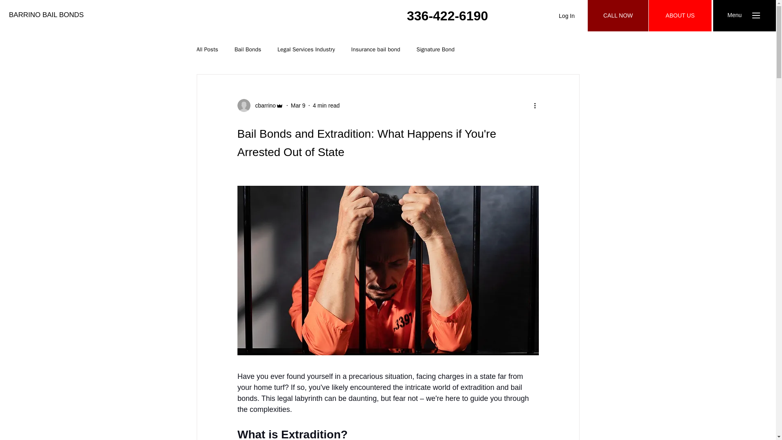  I want to click on BARRINO BAIL BONDS, so click(46, 15).